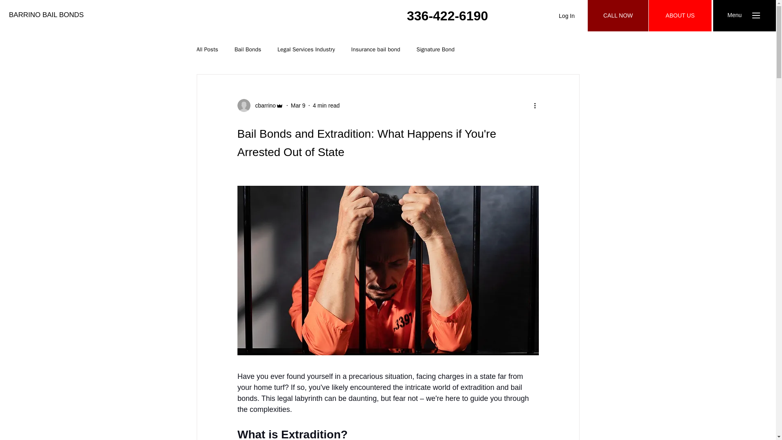  I want to click on BARRINO BAIL BONDS, so click(46, 15).